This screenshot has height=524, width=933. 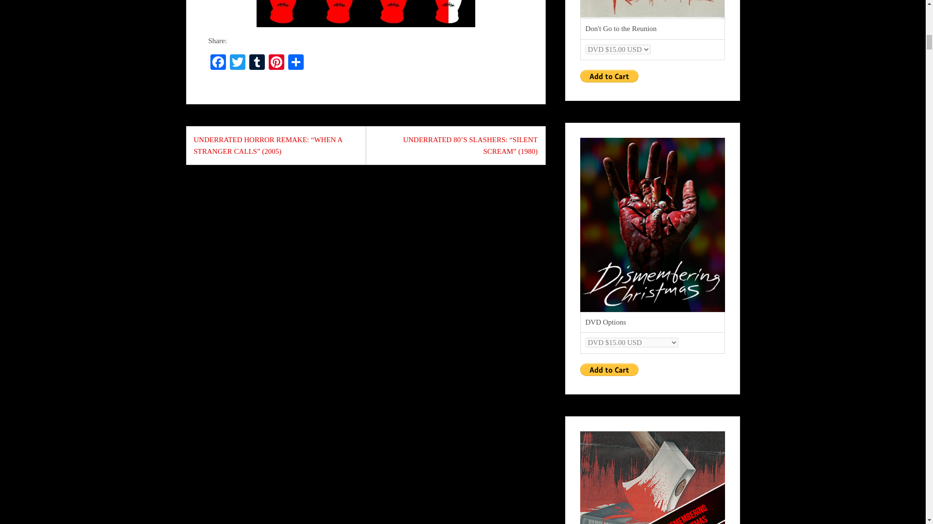 What do you see at coordinates (276, 63) in the screenshot?
I see `Pinterest` at bounding box center [276, 63].